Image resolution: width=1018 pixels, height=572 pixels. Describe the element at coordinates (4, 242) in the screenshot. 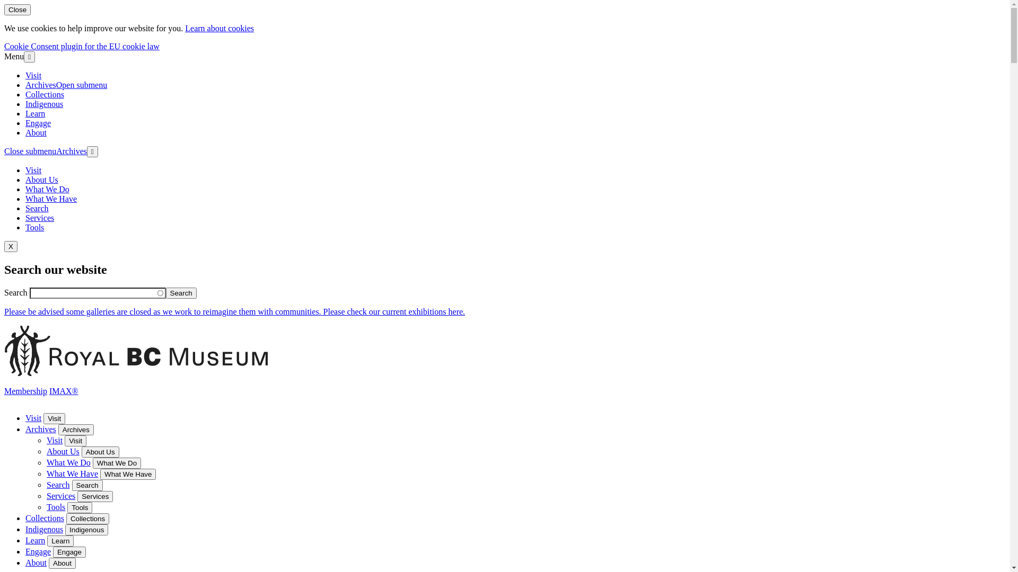

I see `Skip to main content` at that location.